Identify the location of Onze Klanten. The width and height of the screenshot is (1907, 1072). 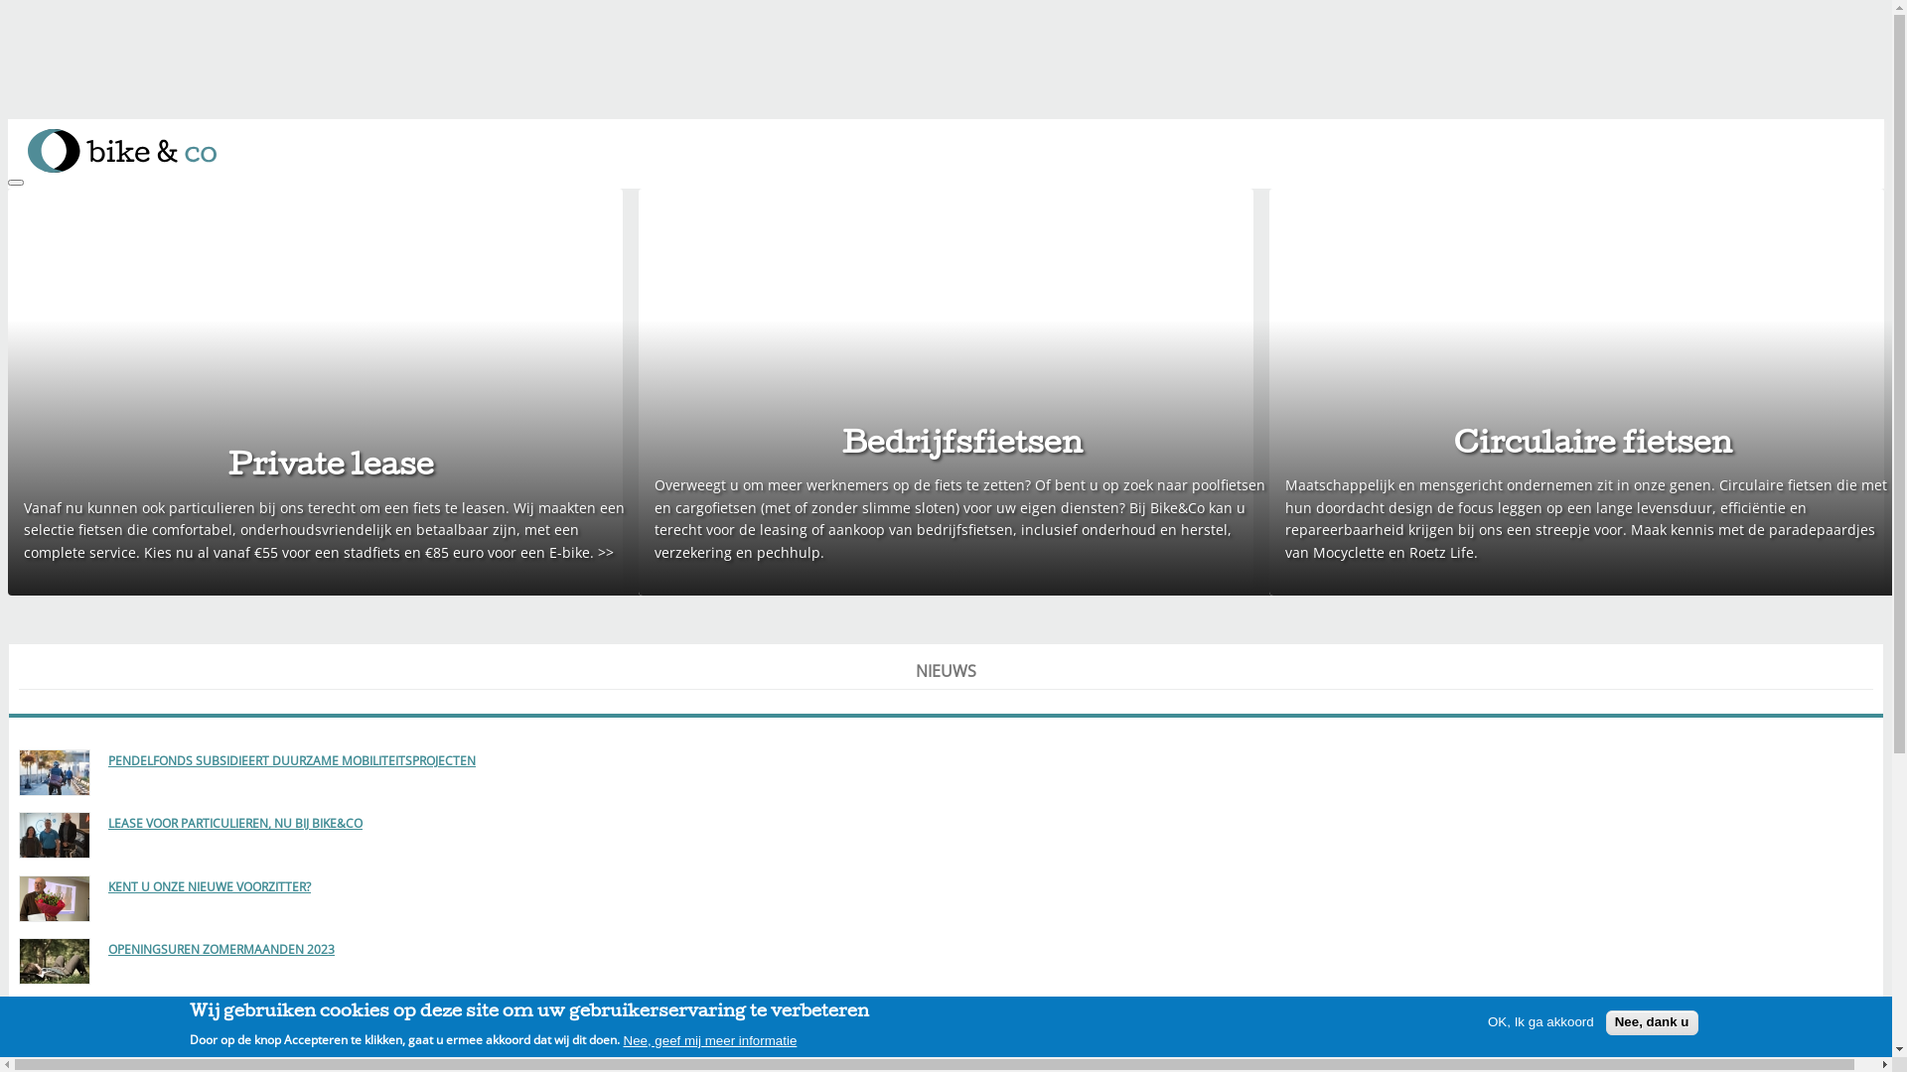
(93, 302).